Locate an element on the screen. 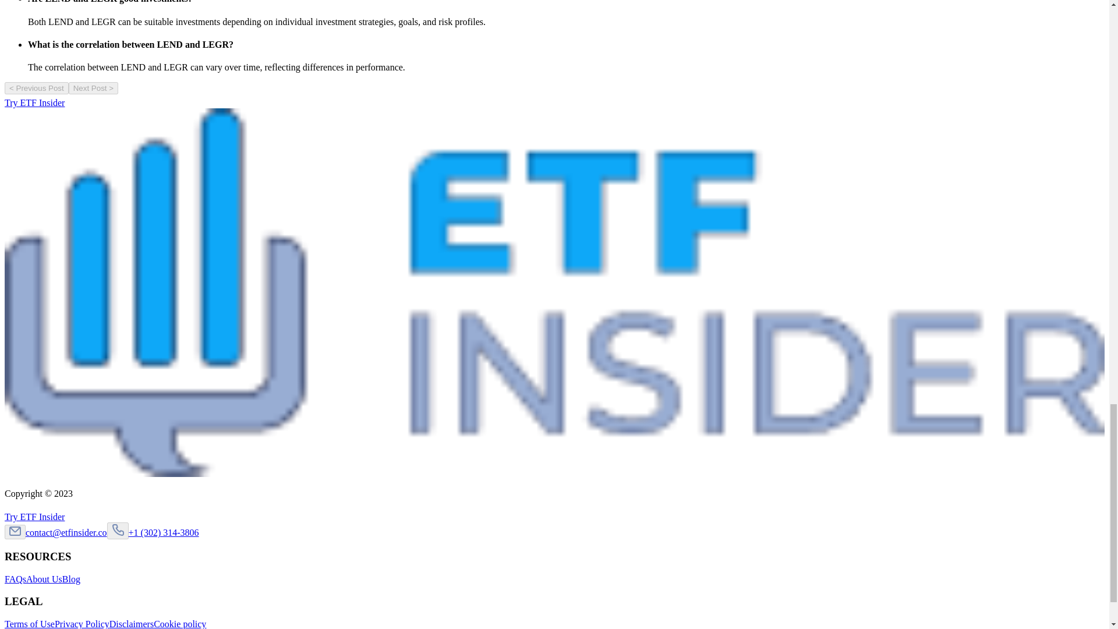 The width and height of the screenshot is (1118, 629). Blog is located at coordinates (71, 579).